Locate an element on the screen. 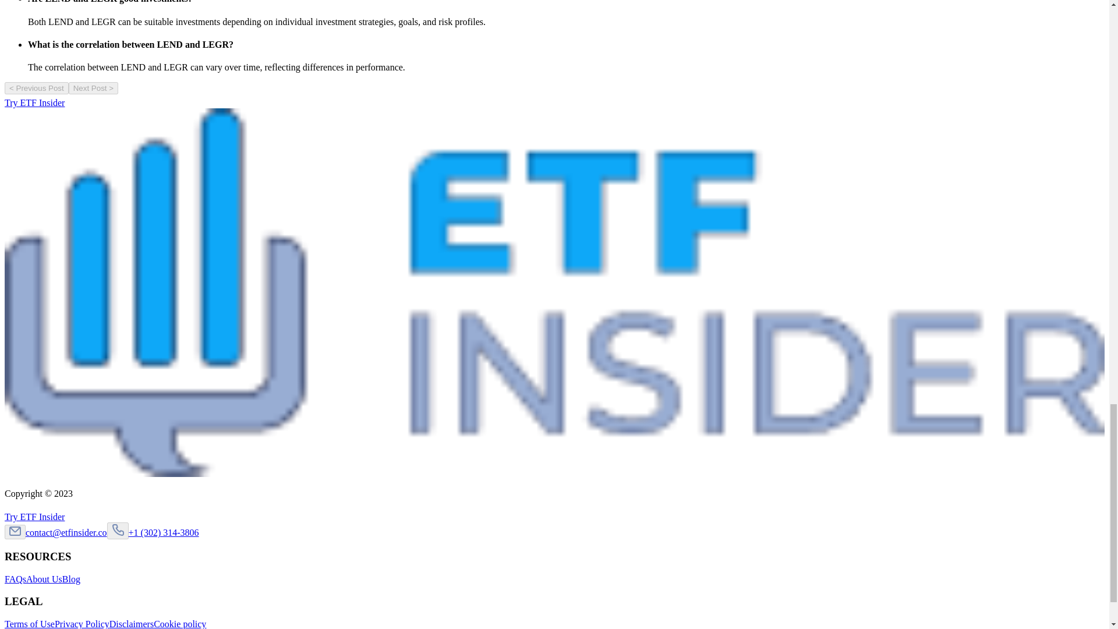 The width and height of the screenshot is (1118, 629). Blog is located at coordinates (71, 579).